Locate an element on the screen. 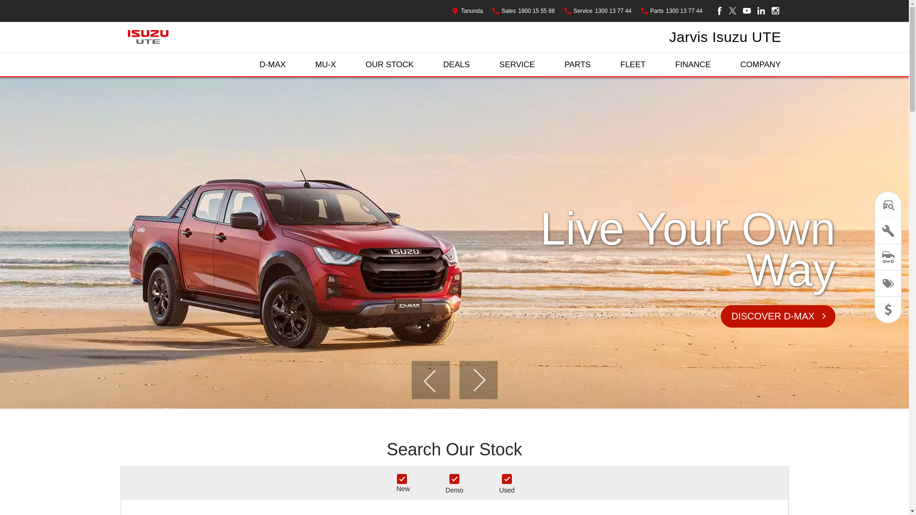 The height and width of the screenshot is (515, 916). Service
1300 13 77 44 is located at coordinates (598, 10).